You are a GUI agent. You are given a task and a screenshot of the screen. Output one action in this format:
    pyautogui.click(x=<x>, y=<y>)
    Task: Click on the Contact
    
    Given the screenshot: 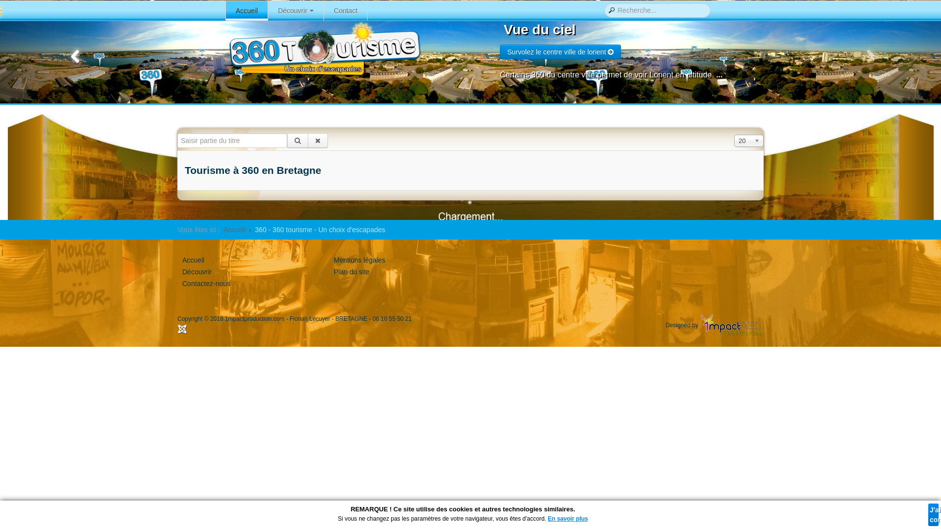 What is the action you would take?
    pyautogui.click(x=346, y=11)
    